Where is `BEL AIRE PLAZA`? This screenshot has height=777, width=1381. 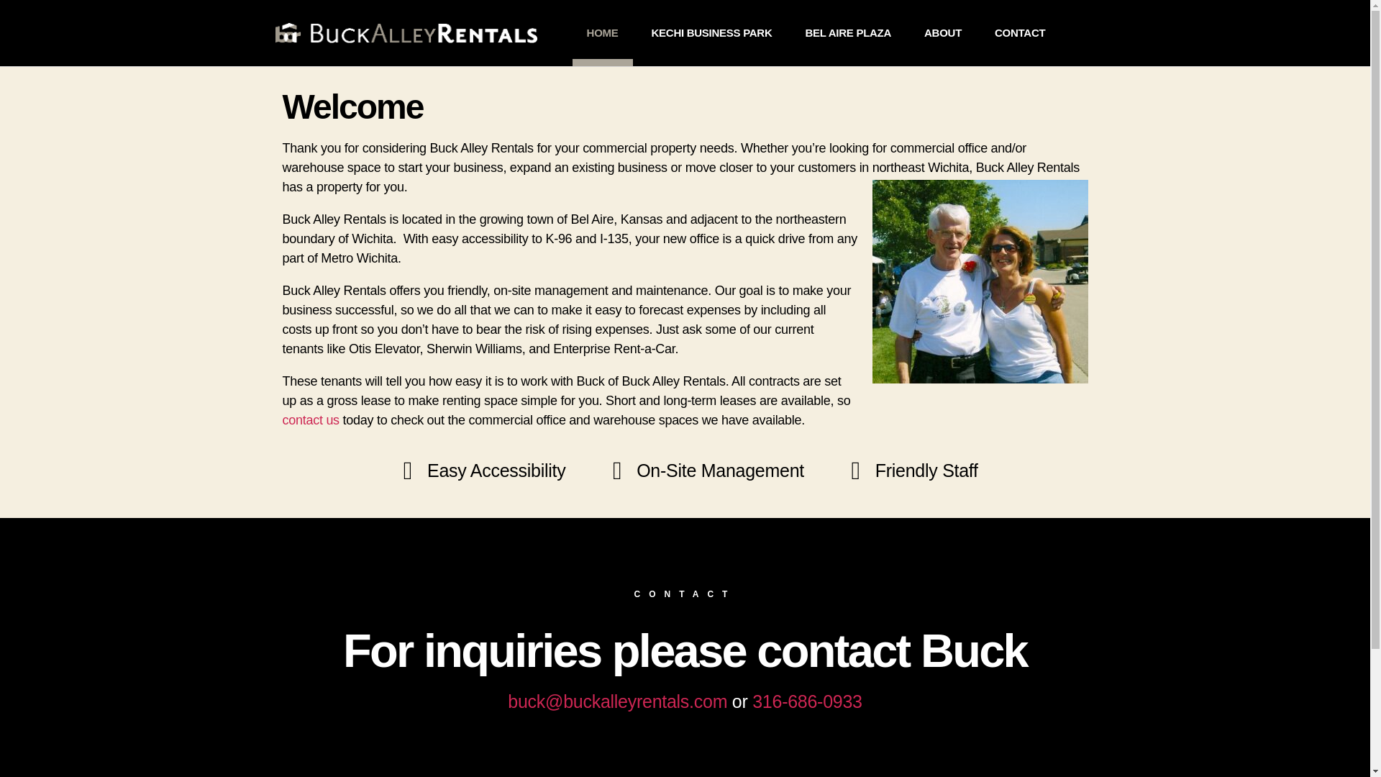 BEL AIRE PLAZA is located at coordinates (847, 33).